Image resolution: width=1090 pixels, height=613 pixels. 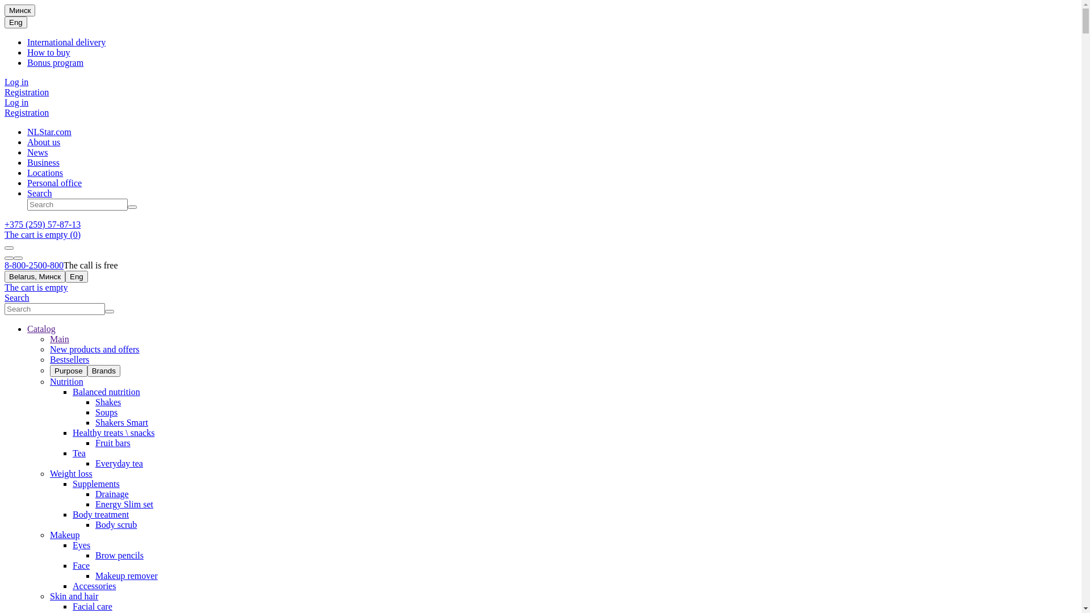 What do you see at coordinates (114, 433) in the screenshot?
I see `Healthy treats \ snacks` at bounding box center [114, 433].